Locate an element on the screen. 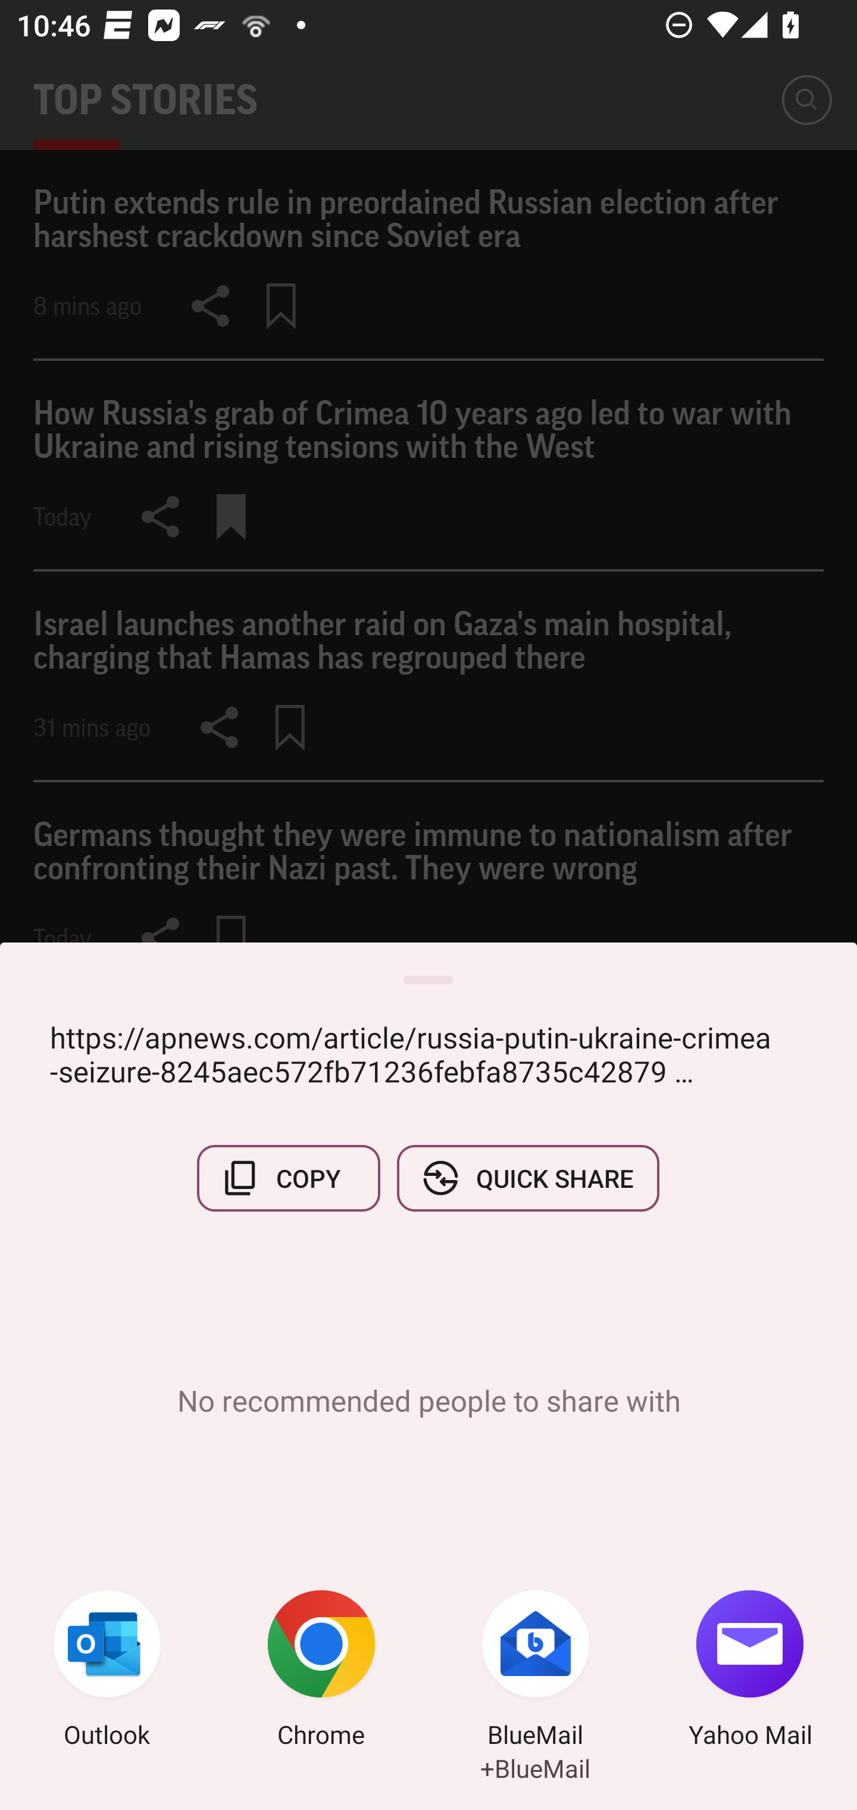 This screenshot has width=857, height=1810. Outlook is located at coordinates (107, 1672).